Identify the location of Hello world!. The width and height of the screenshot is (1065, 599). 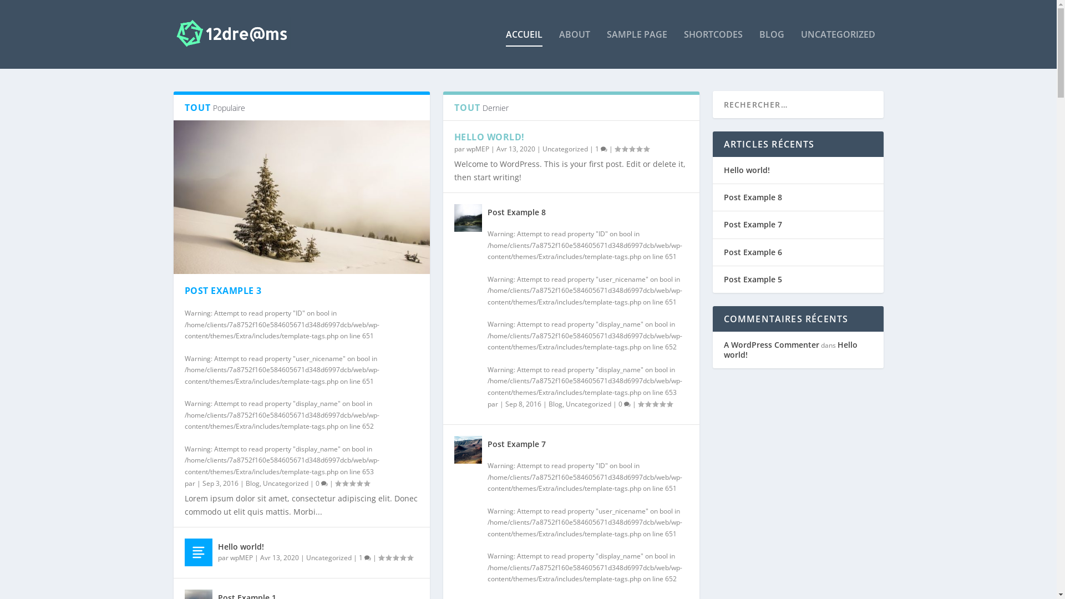
(747, 170).